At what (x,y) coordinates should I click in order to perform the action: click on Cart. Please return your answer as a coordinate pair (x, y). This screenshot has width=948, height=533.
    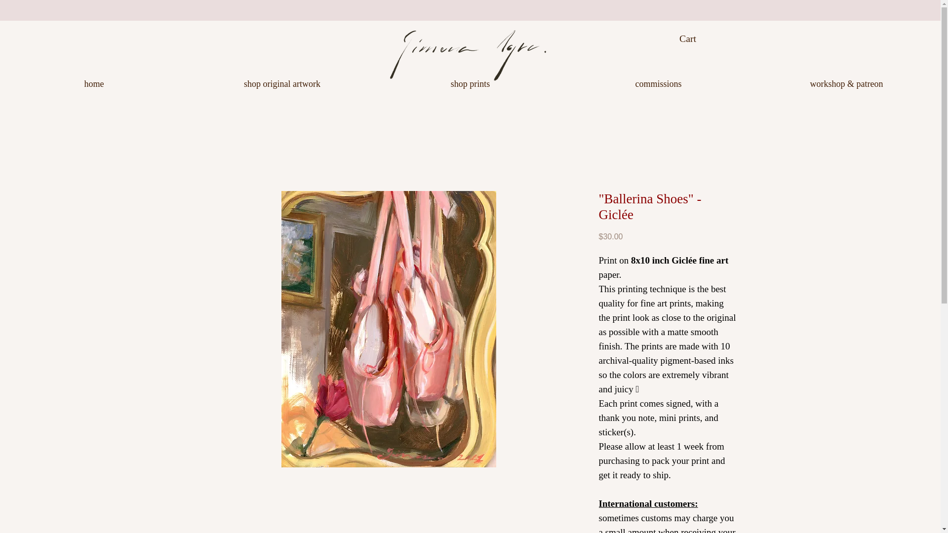
    Looking at the image, I should click on (696, 38).